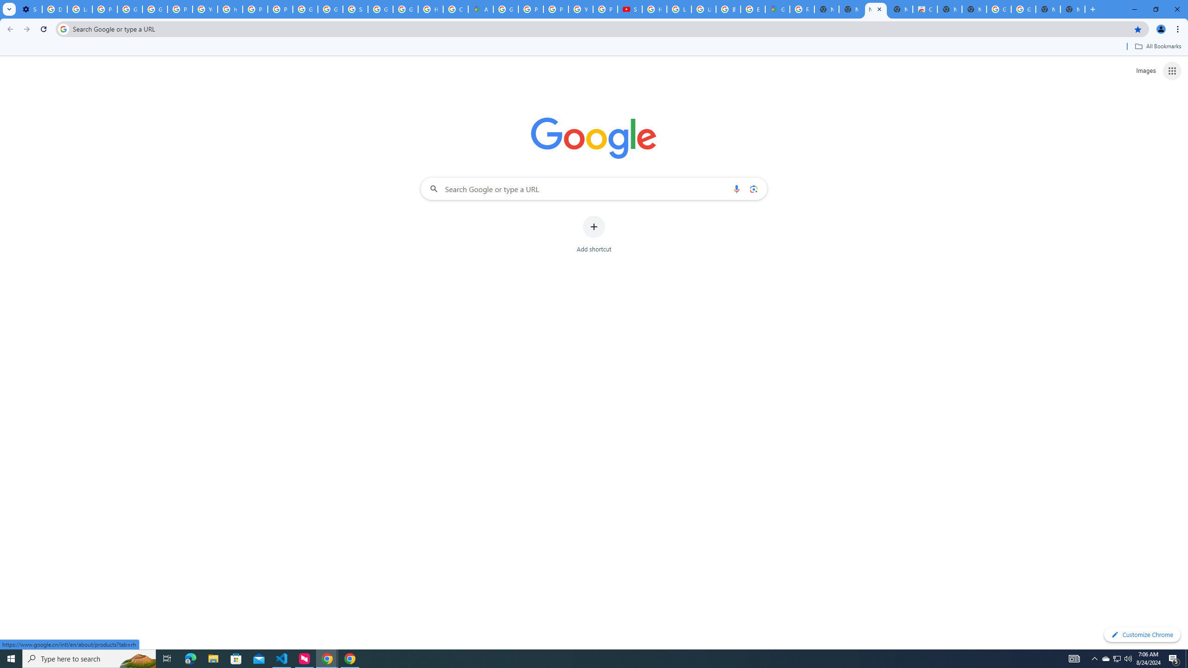 This screenshot has height=668, width=1188. What do you see at coordinates (1023, 9) in the screenshot?
I see `Google Images` at bounding box center [1023, 9].